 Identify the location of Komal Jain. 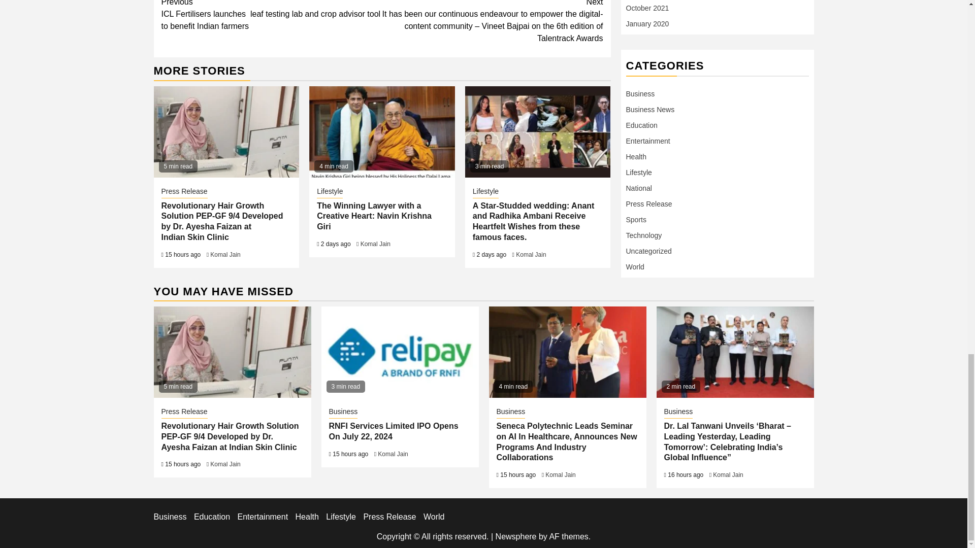
(225, 254).